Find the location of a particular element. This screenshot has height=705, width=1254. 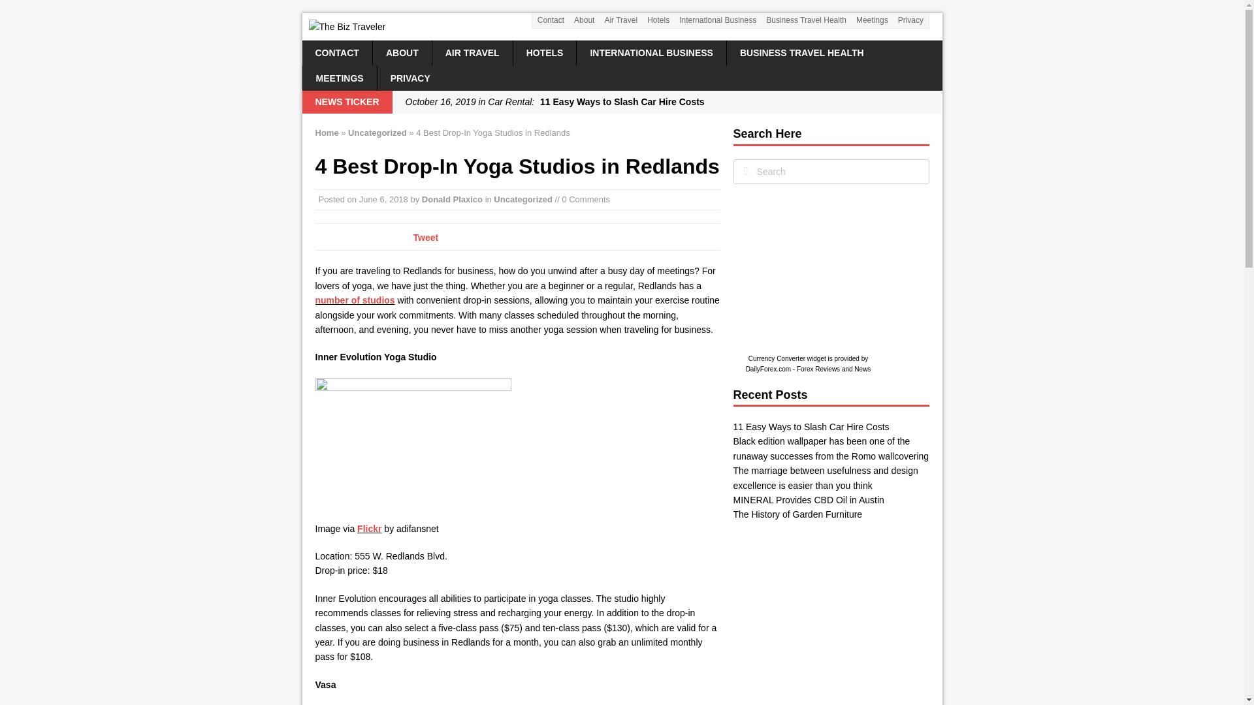

INTERNATIONAL BUSINESS is located at coordinates (651, 52).